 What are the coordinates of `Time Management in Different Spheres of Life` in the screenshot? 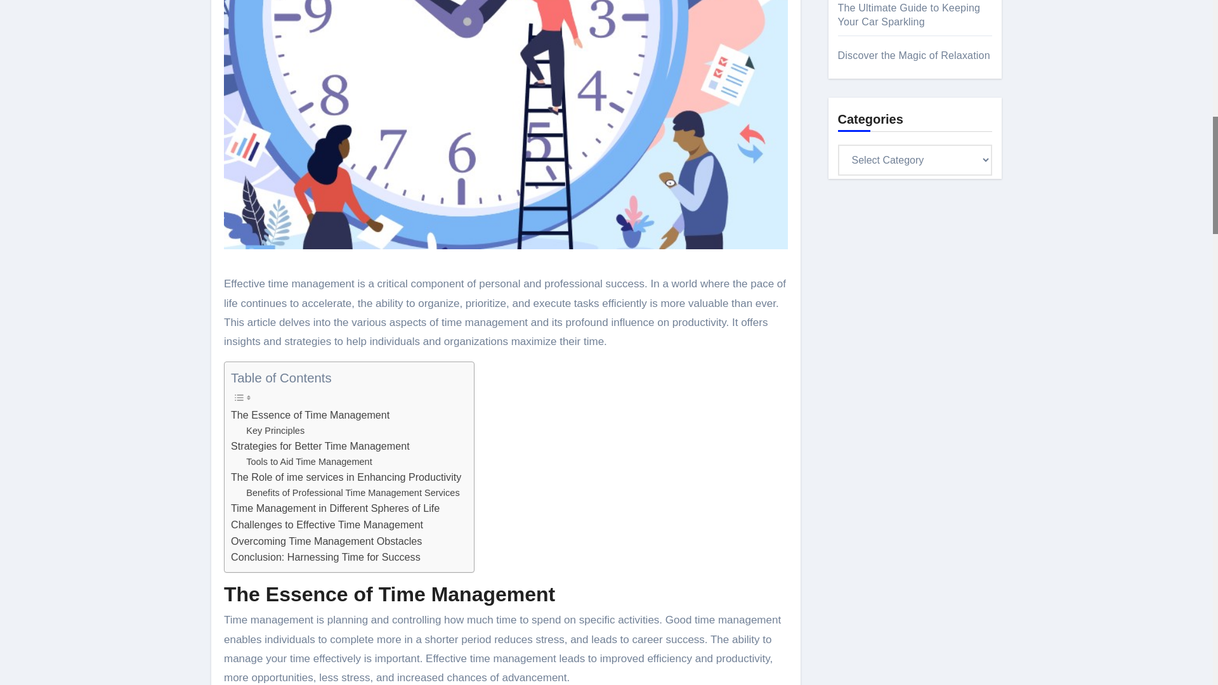 It's located at (335, 509).